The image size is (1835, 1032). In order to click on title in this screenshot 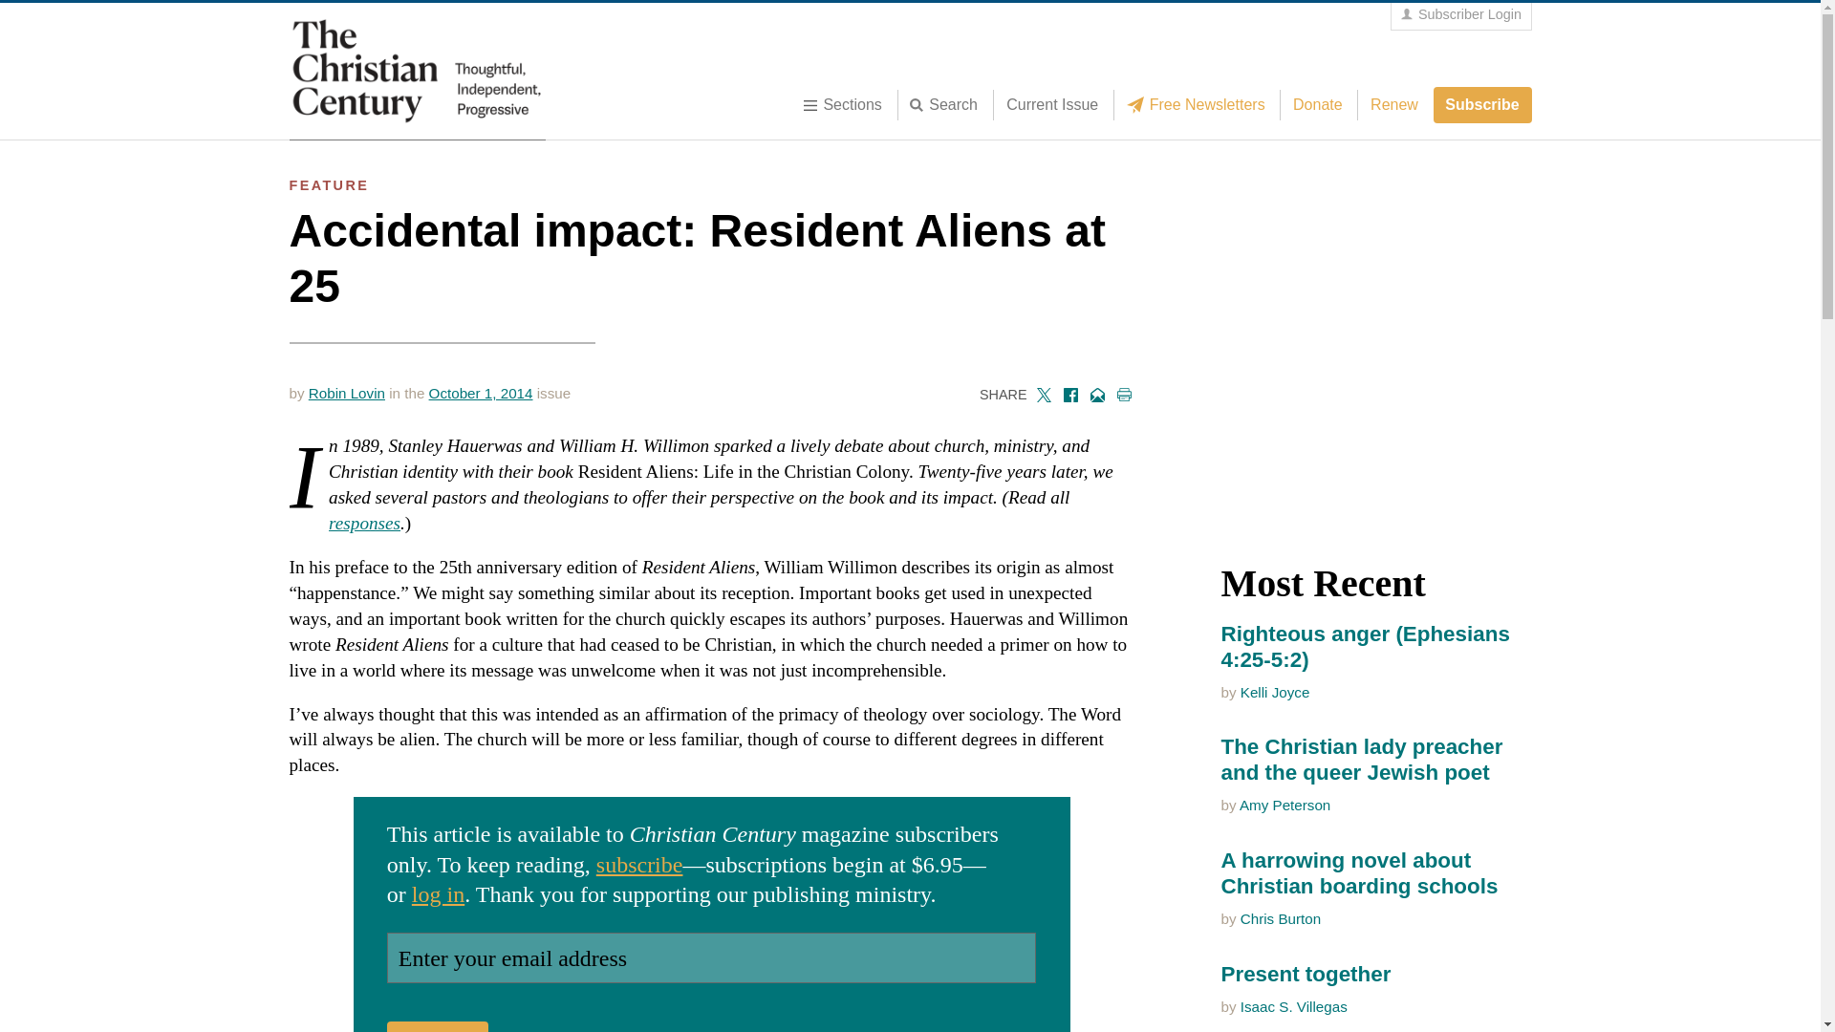, I will do `click(949, 105)`.